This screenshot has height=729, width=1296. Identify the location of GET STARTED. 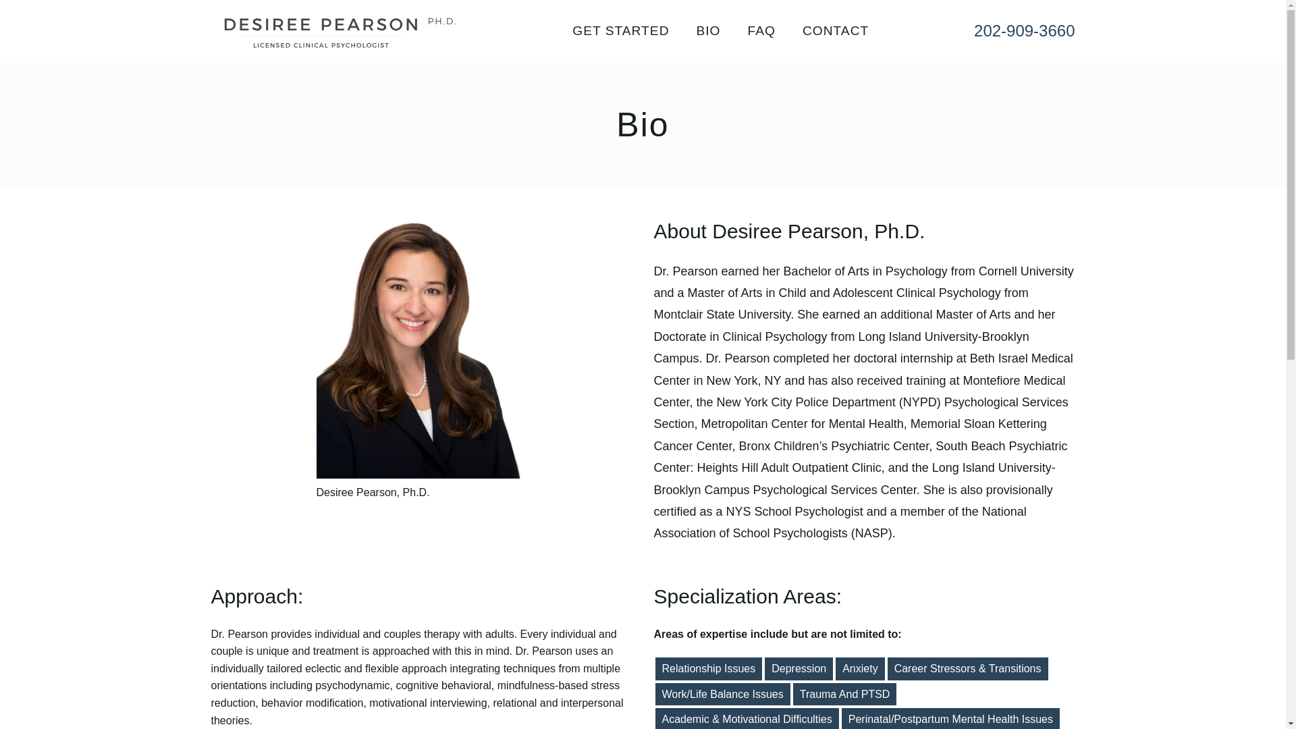
(620, 30).